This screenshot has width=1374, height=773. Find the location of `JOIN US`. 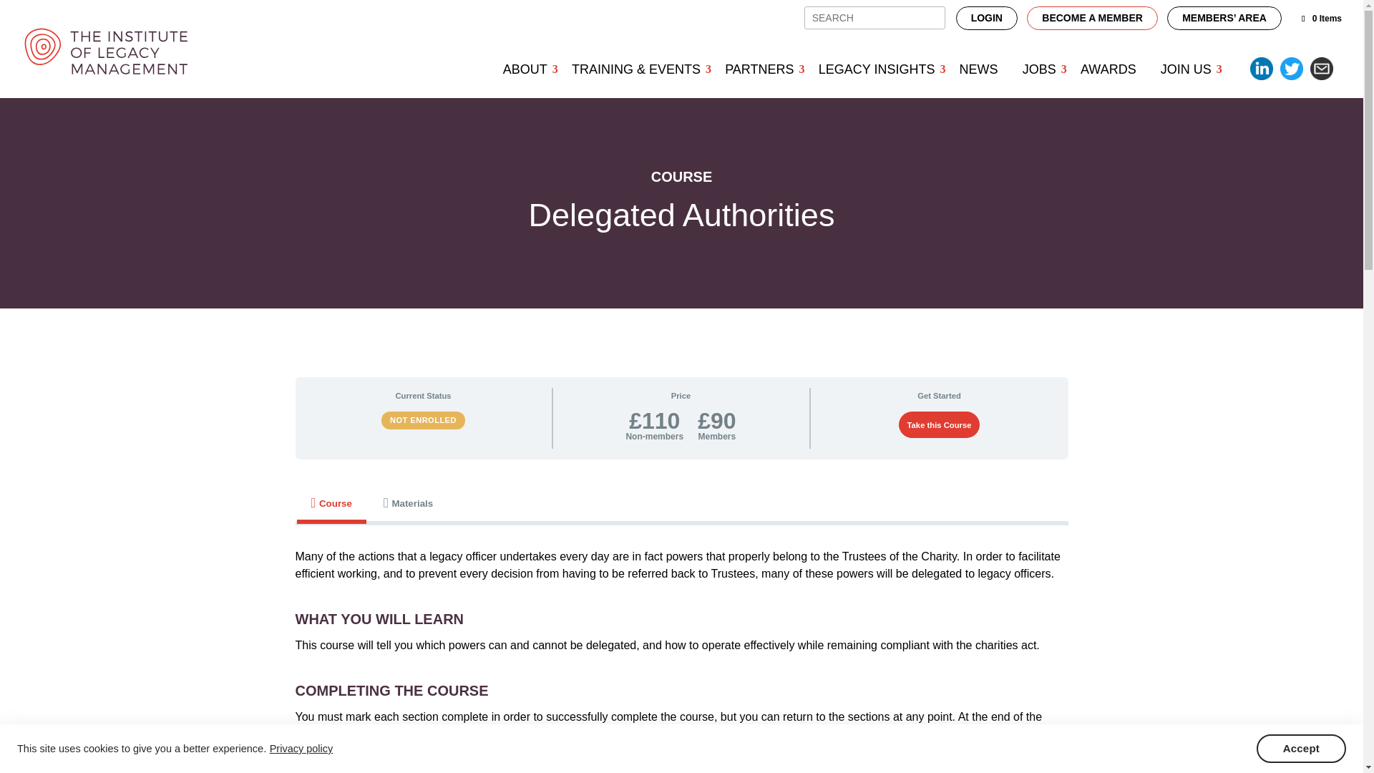

JOIN US is located at coordinates (1187, 69).